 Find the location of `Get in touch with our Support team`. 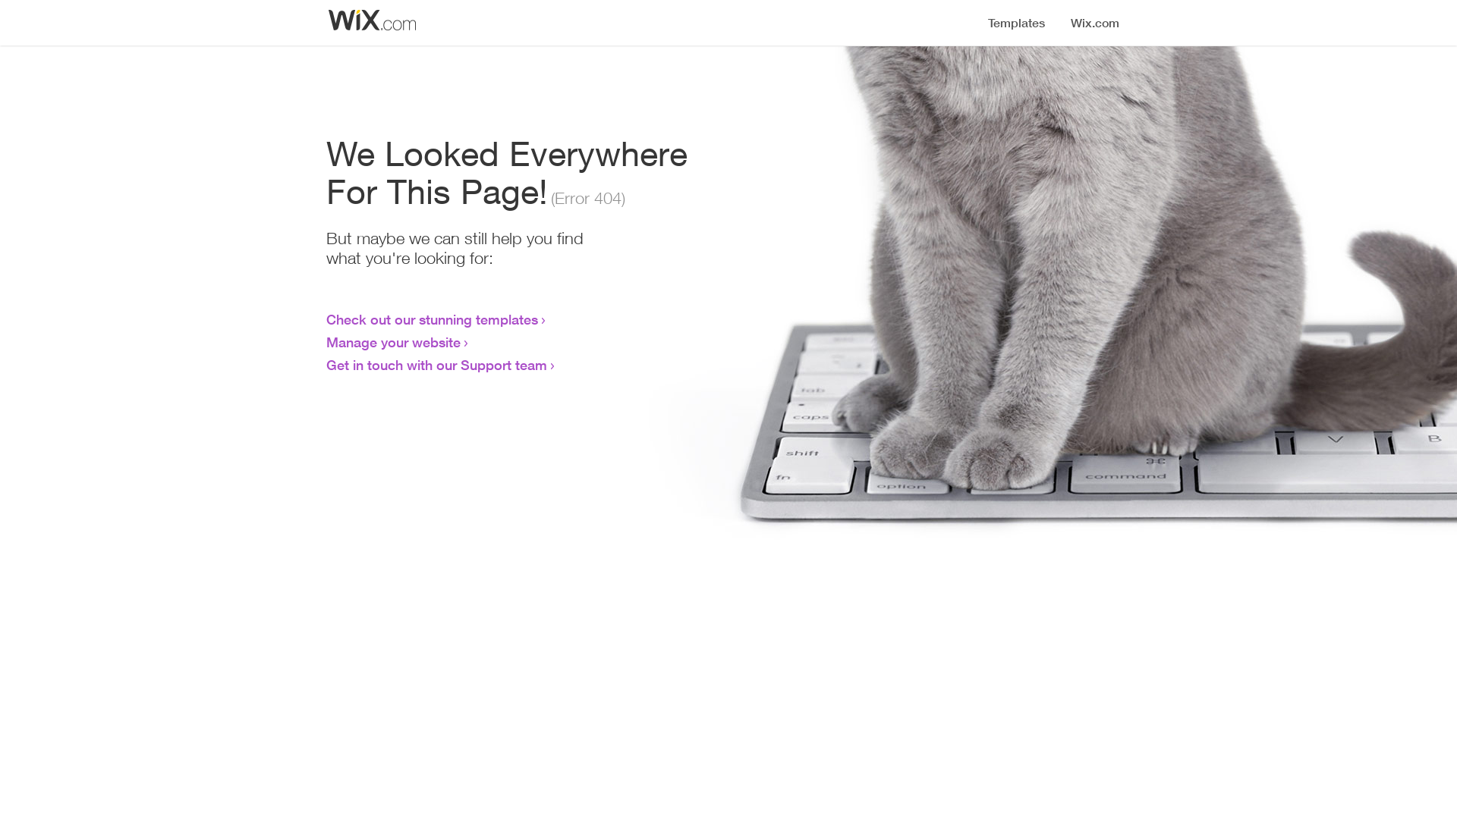

Get in touch with our Support team is located at coordinates (437, 365).